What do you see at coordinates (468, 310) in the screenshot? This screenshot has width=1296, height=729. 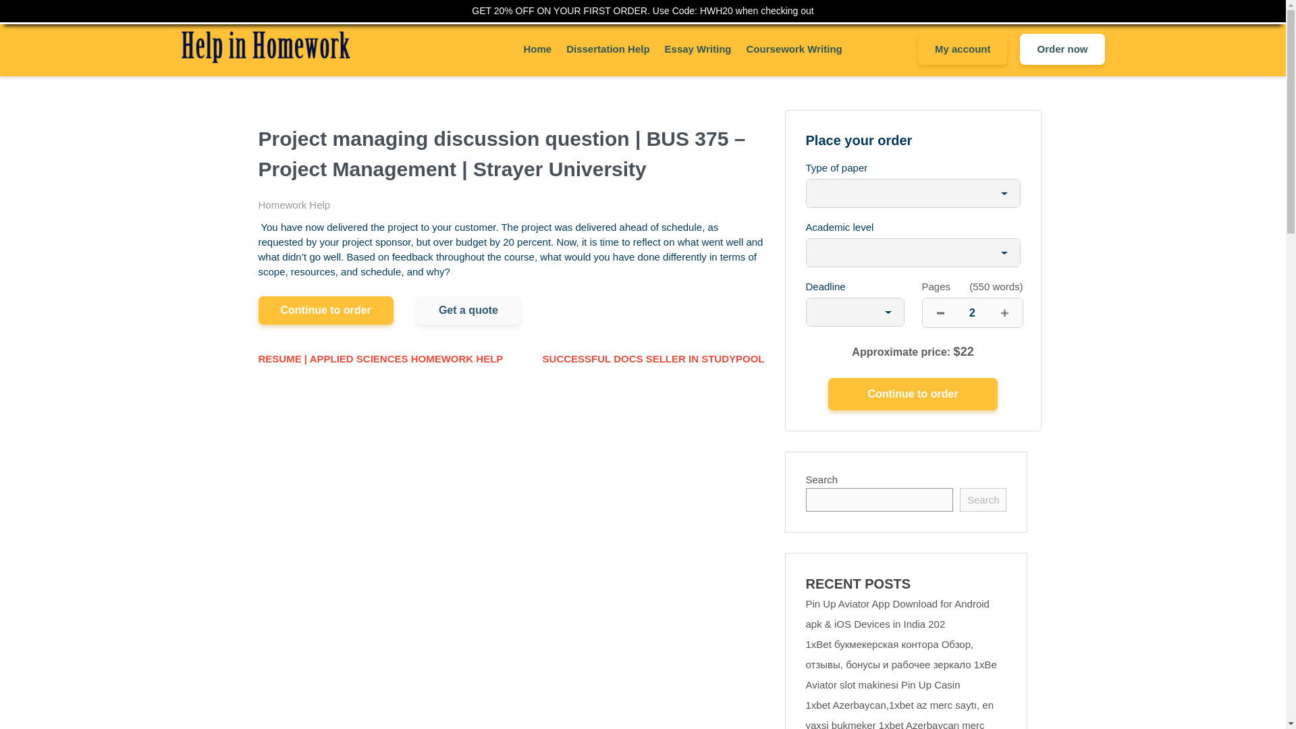 I see `Get a quote` at bounding box center [468, 310].